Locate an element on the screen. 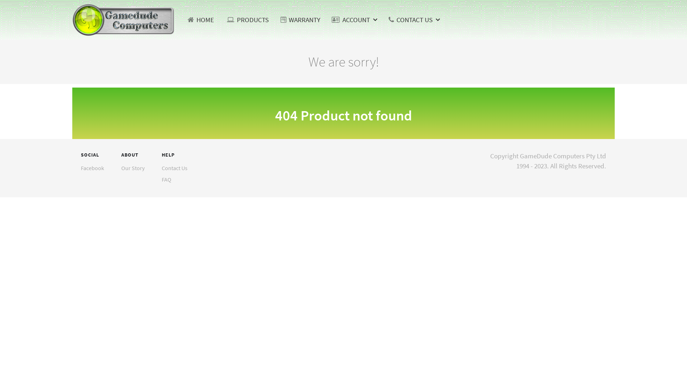 This screenshot has height=386, width=687. HOME is located at coordinates (200, 20).